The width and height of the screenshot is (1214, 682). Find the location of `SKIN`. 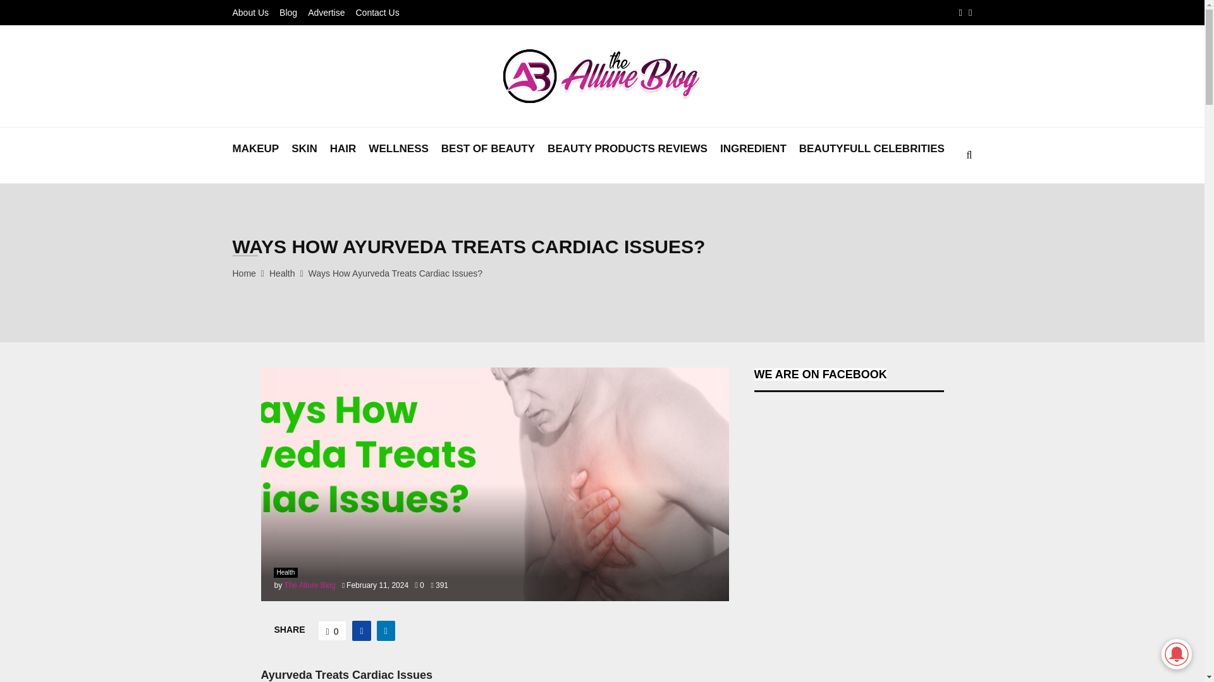

SKIN is located at coordinates (303, 155).